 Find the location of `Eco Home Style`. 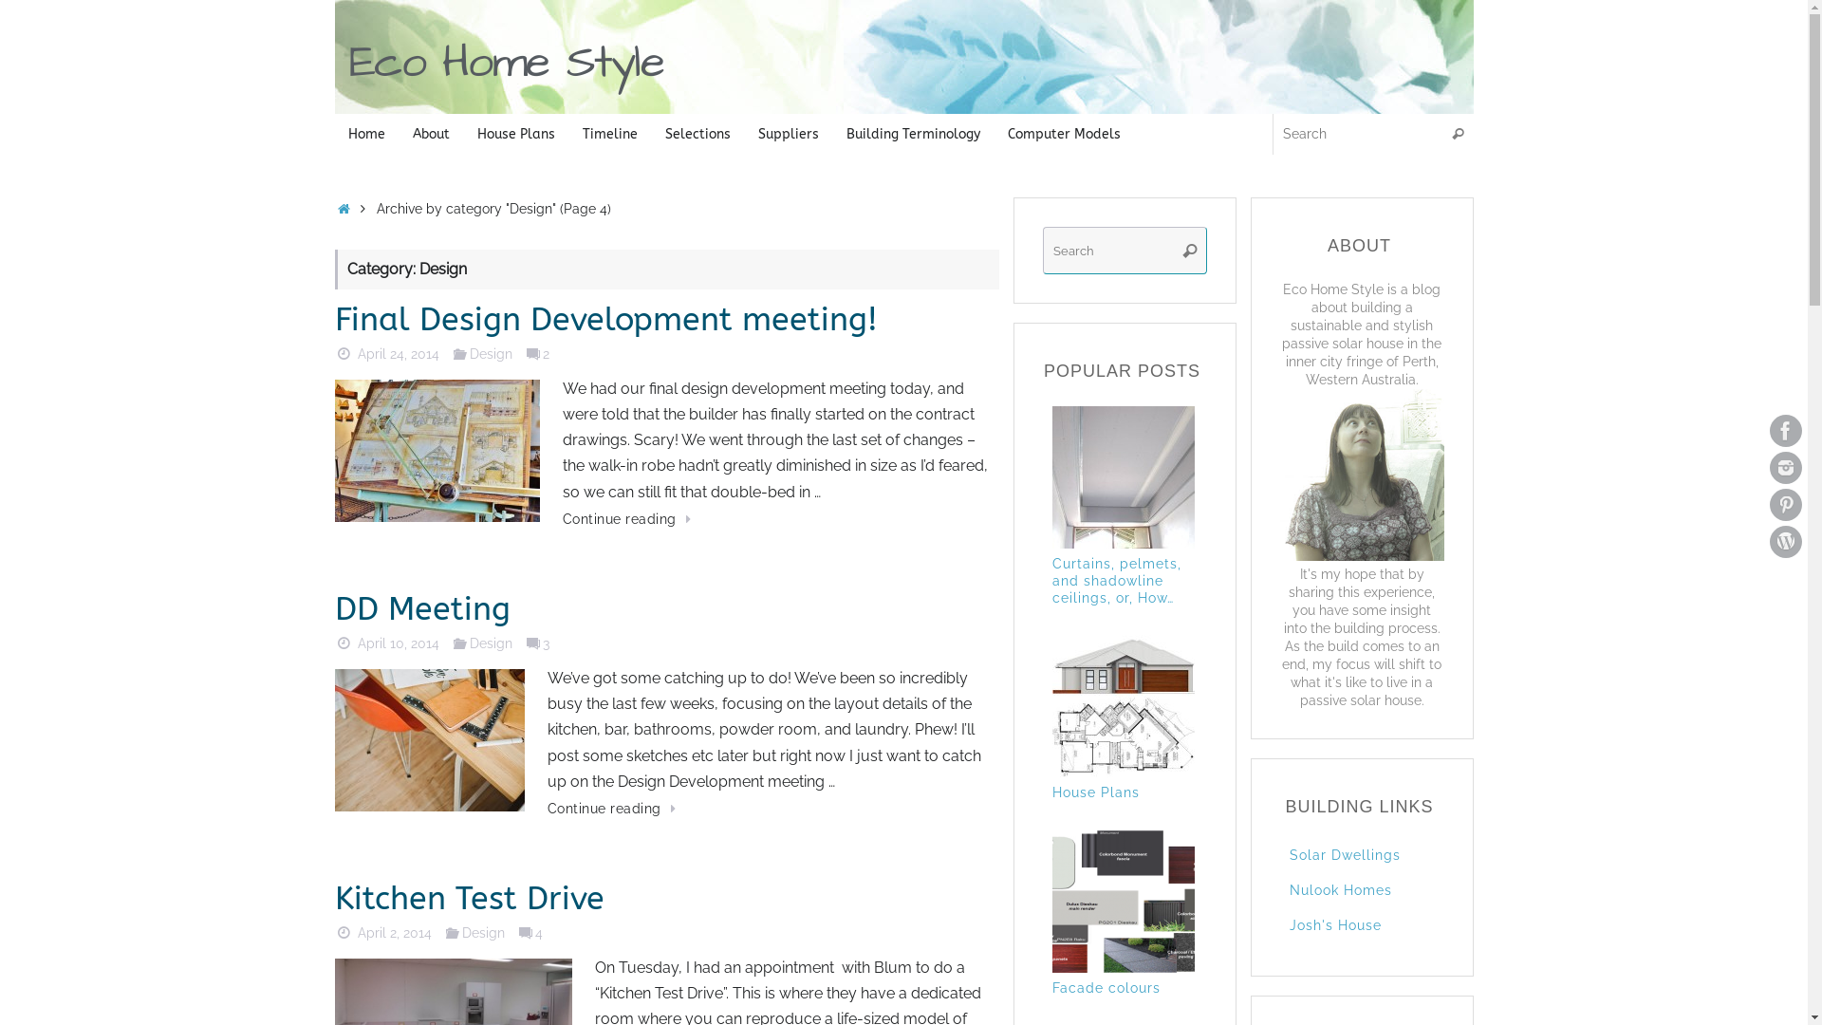

Eco Home Style is located at coordinates (507, 63).